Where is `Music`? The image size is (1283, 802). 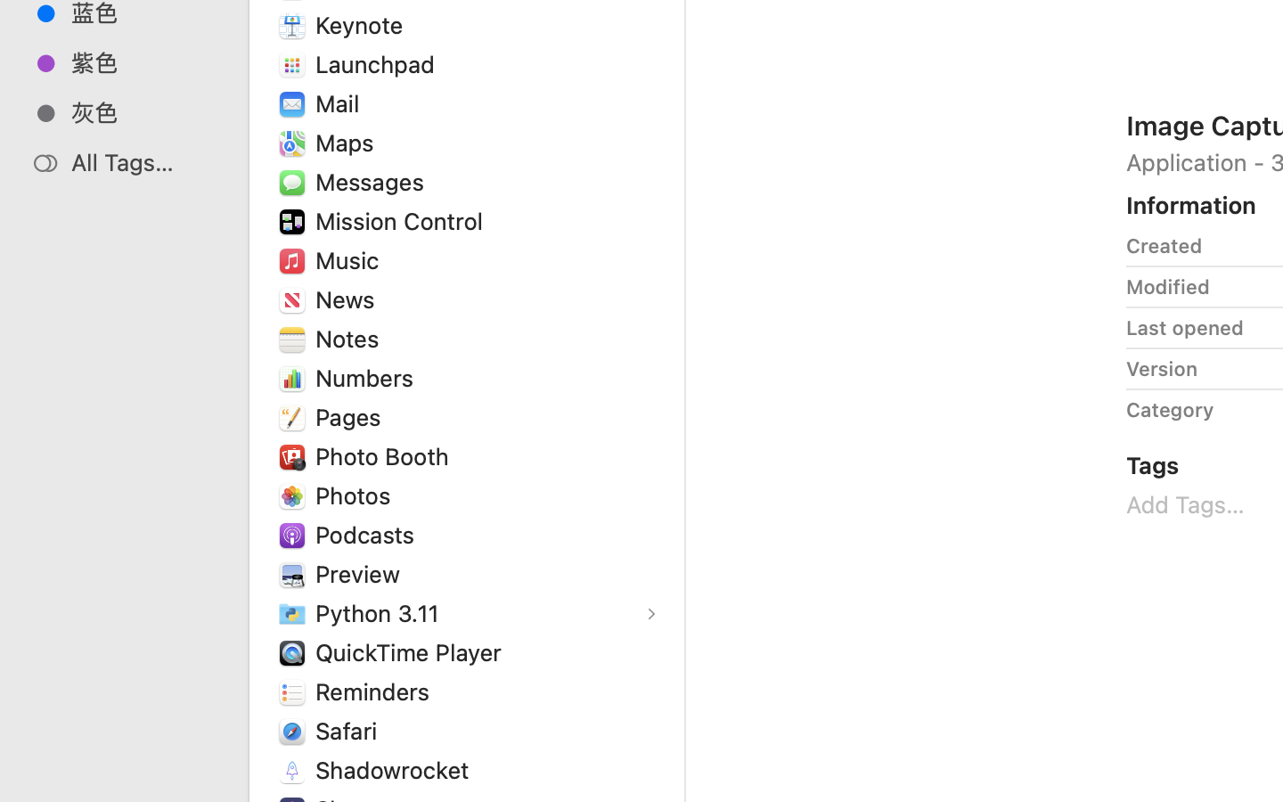
Music is located at coordinates (351, 260).